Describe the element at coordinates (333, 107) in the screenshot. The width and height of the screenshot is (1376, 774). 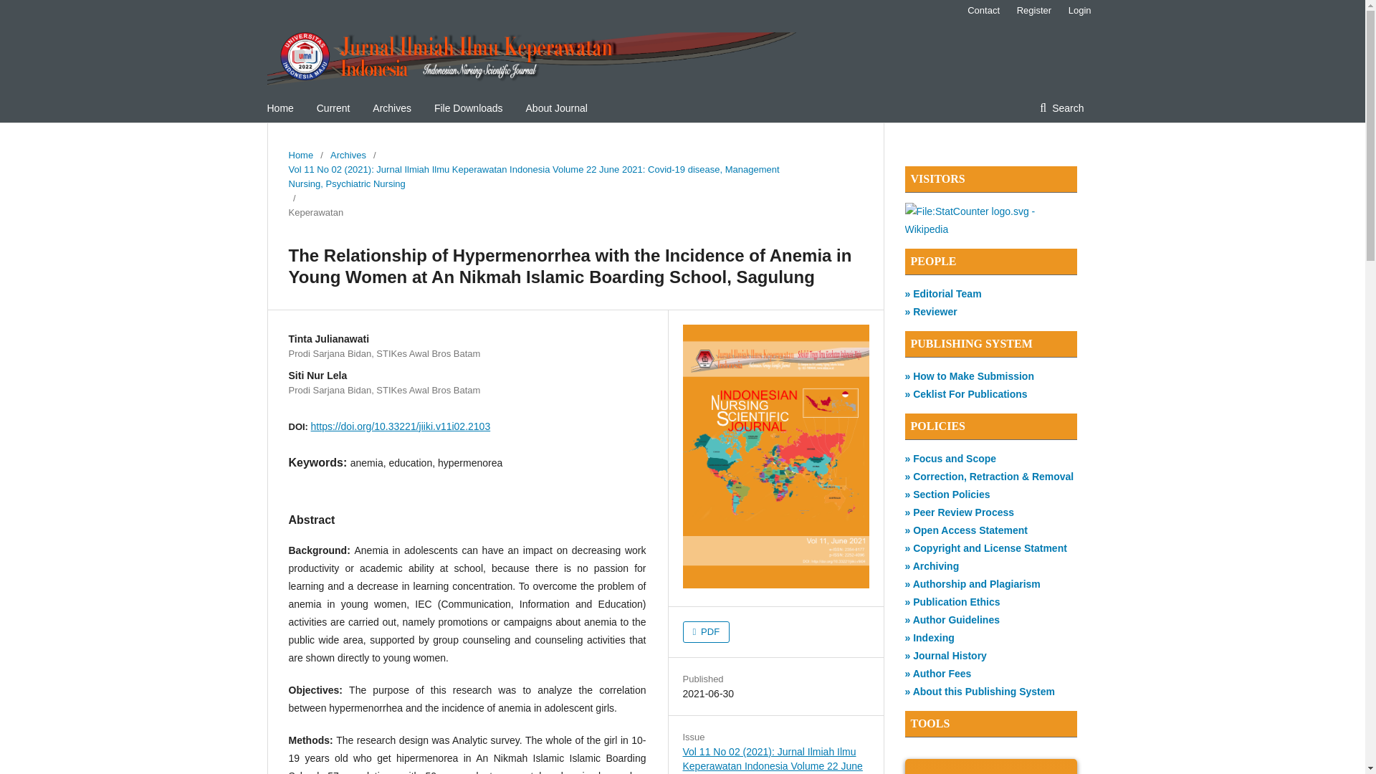
I see `Current` at that location.